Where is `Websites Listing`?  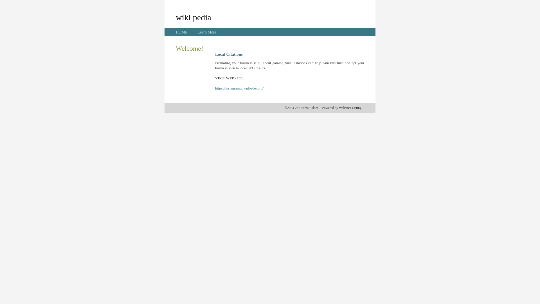 Websites Listing is located at coordinates (350, 108).